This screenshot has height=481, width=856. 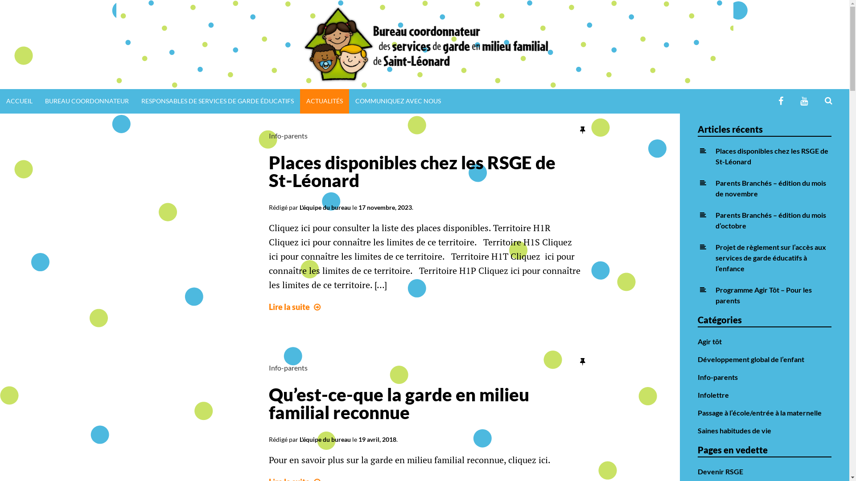 I want to click on 17 novembre, 2023, so click(x=385, y=208).